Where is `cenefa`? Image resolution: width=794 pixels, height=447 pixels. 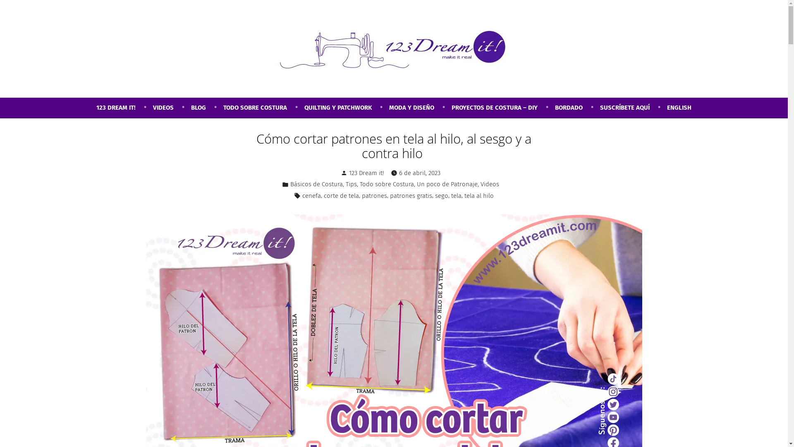 cenefa is located at coordinates (312, 196).